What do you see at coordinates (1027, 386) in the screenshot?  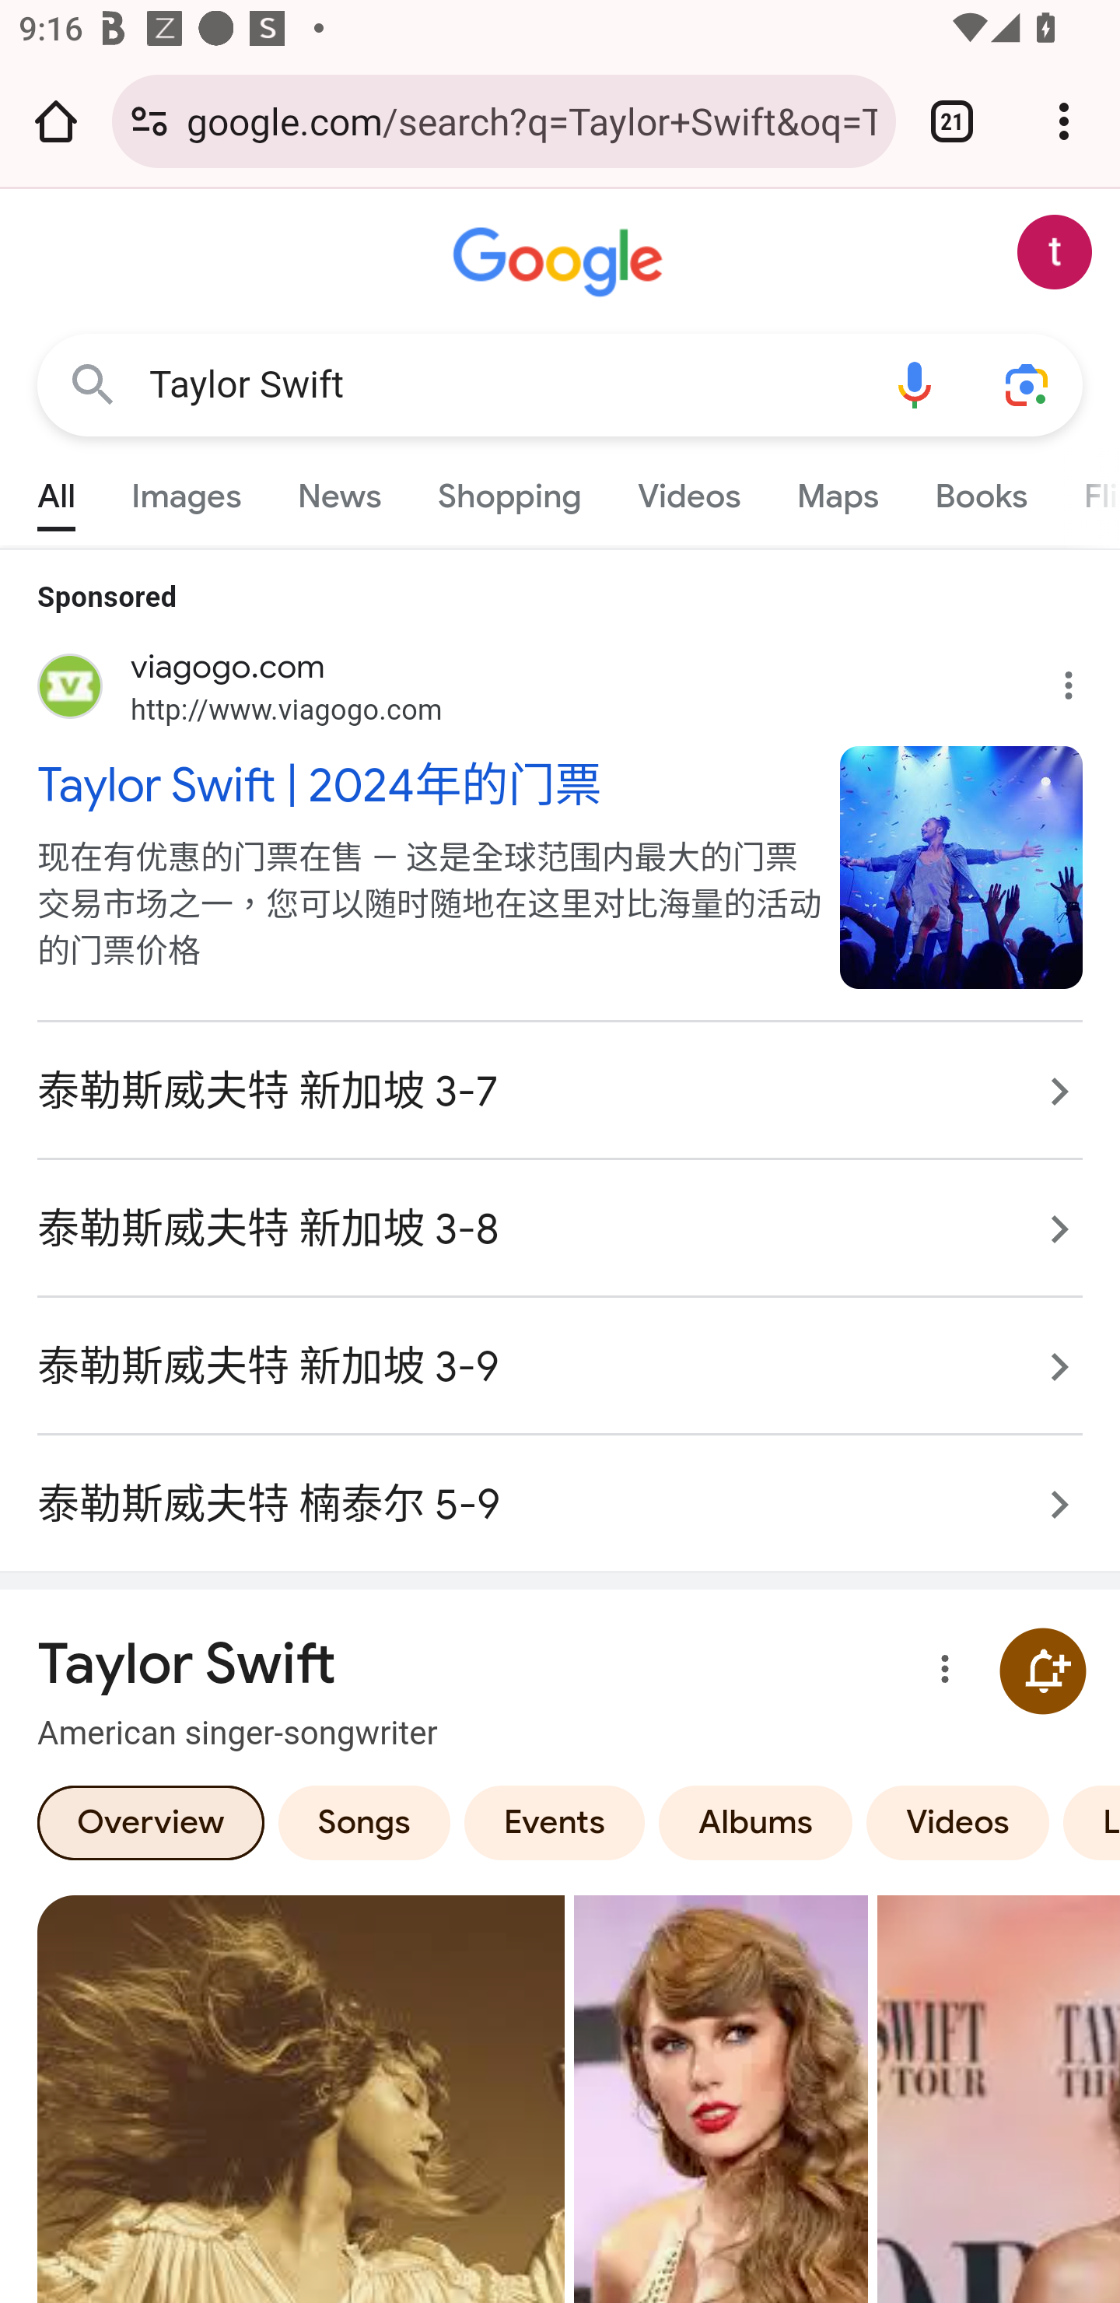 I see `Search using your camera or photos` at bounding box center [1027, 386].